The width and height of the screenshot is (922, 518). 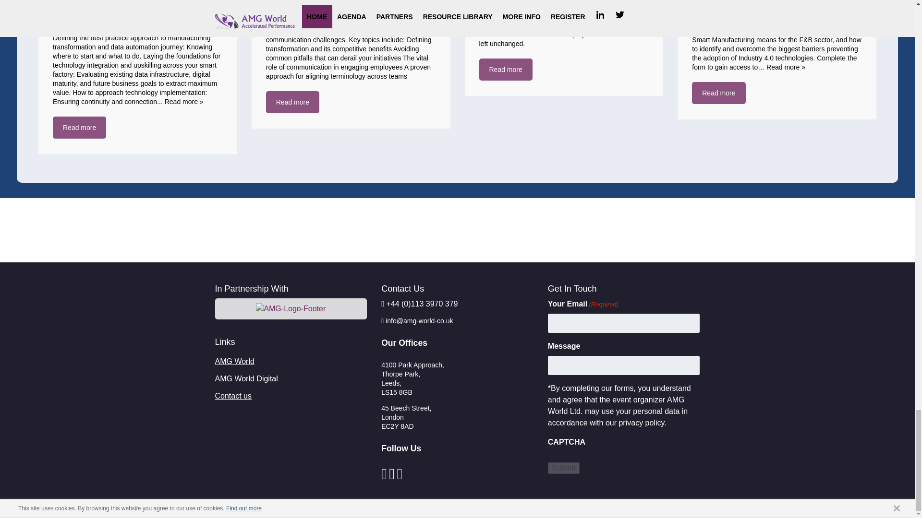 What do you see at coordinates (564, 468) in the screenshot?
I see `Submit` at bounding box center [564, 468].